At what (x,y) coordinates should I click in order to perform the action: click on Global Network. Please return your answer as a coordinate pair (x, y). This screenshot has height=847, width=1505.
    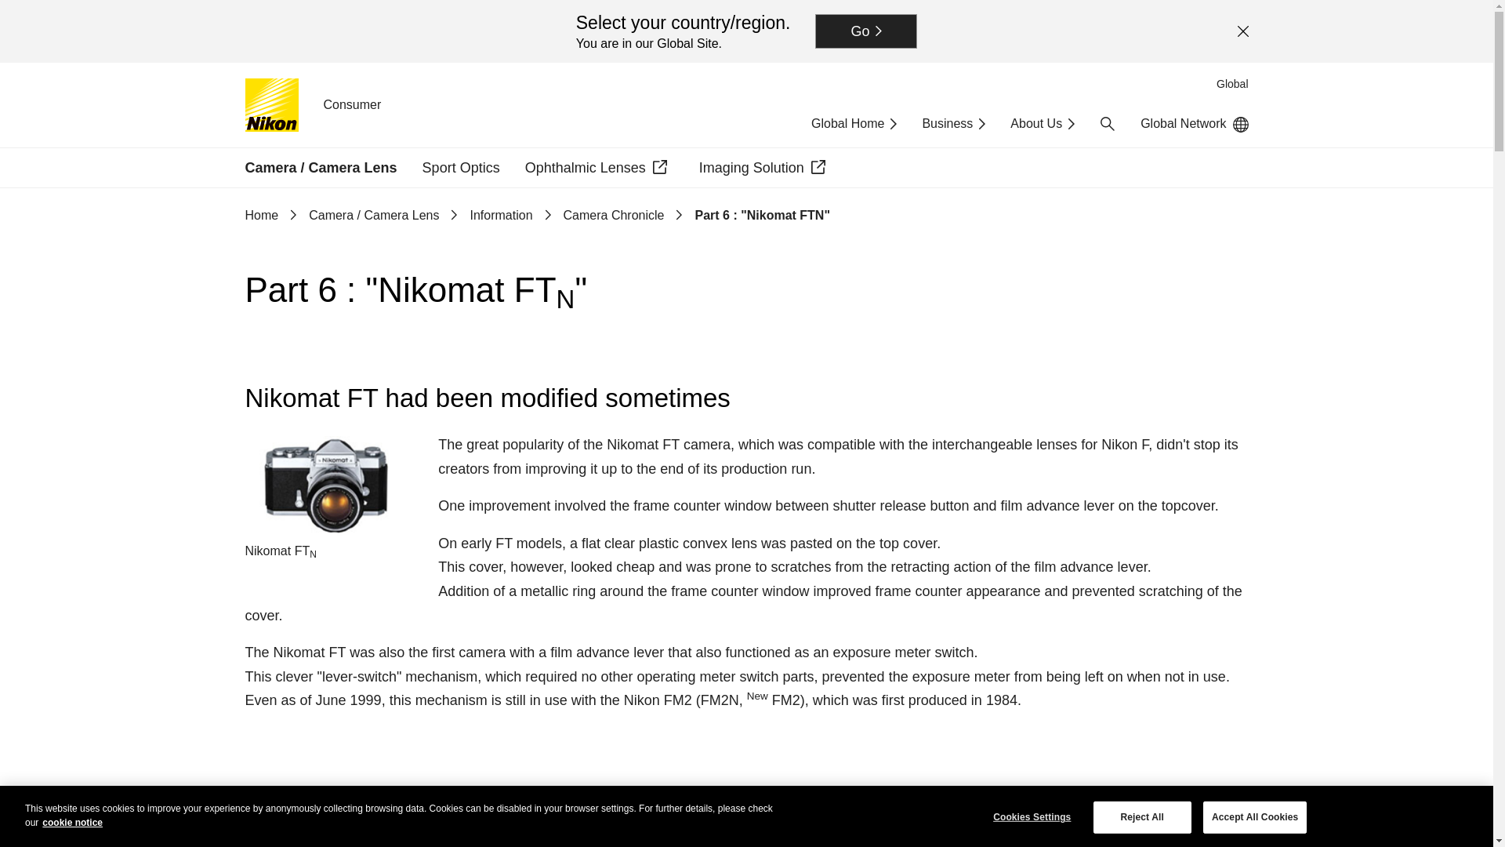
    Looking at the image, I should click on (1194, 124).